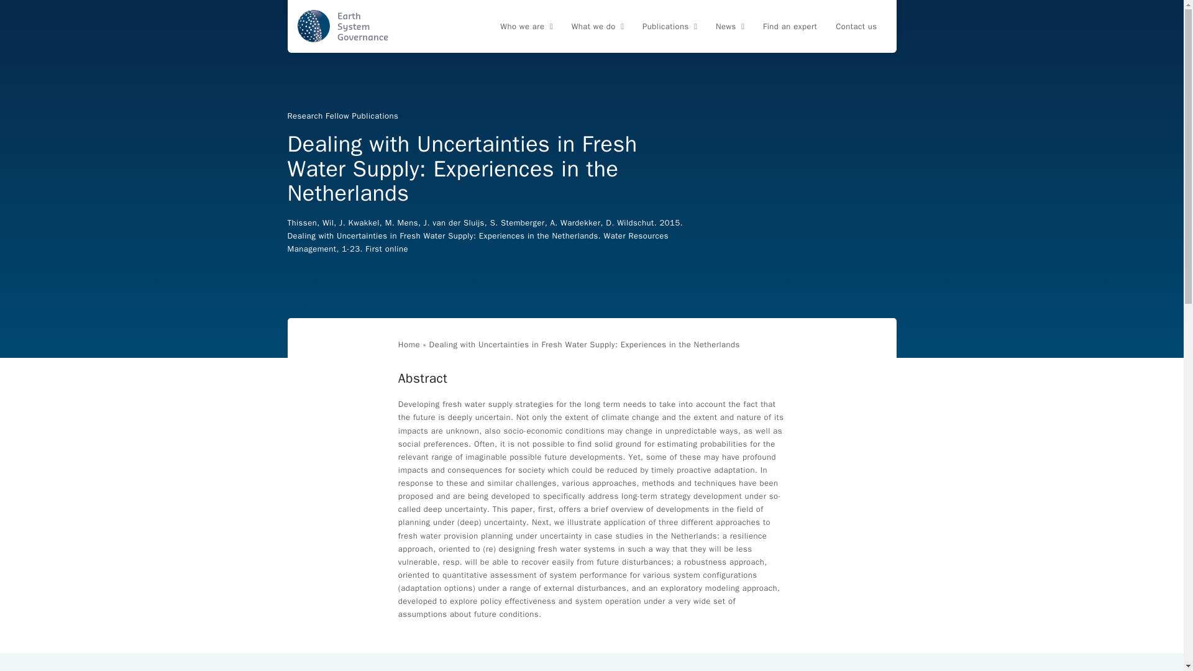 This screenshot has width=1193, height=671. I want to click on News, so click(729, 27).